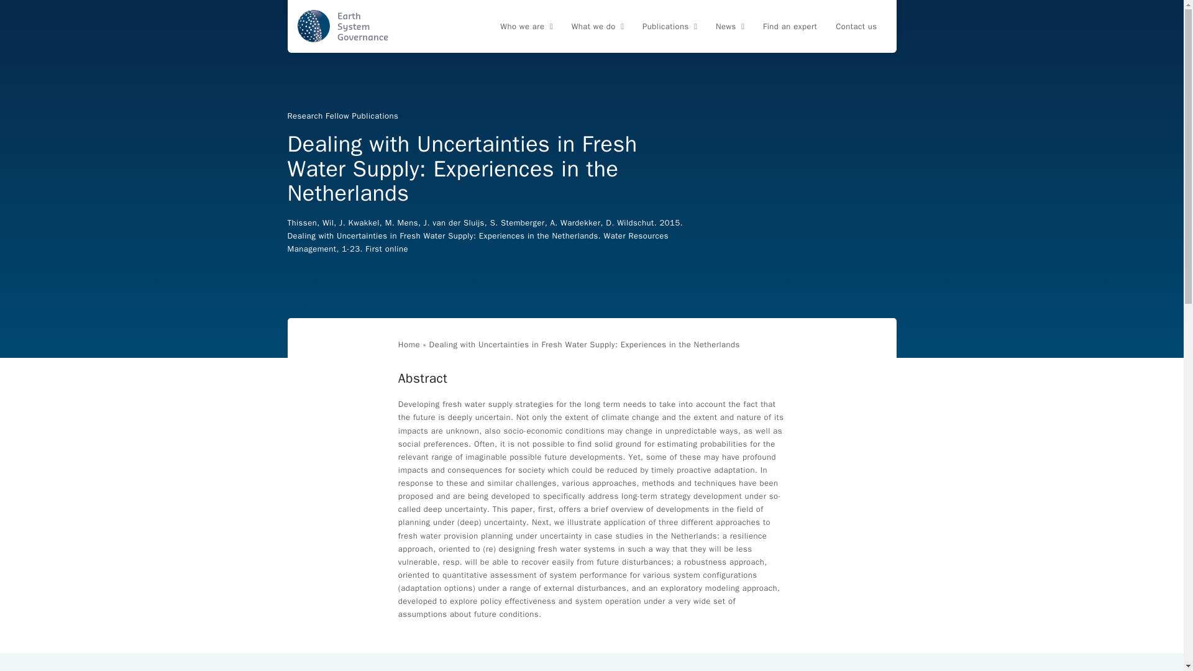 This screenshot has width=1193, height=671. I want to click on News, so click(729, 27).